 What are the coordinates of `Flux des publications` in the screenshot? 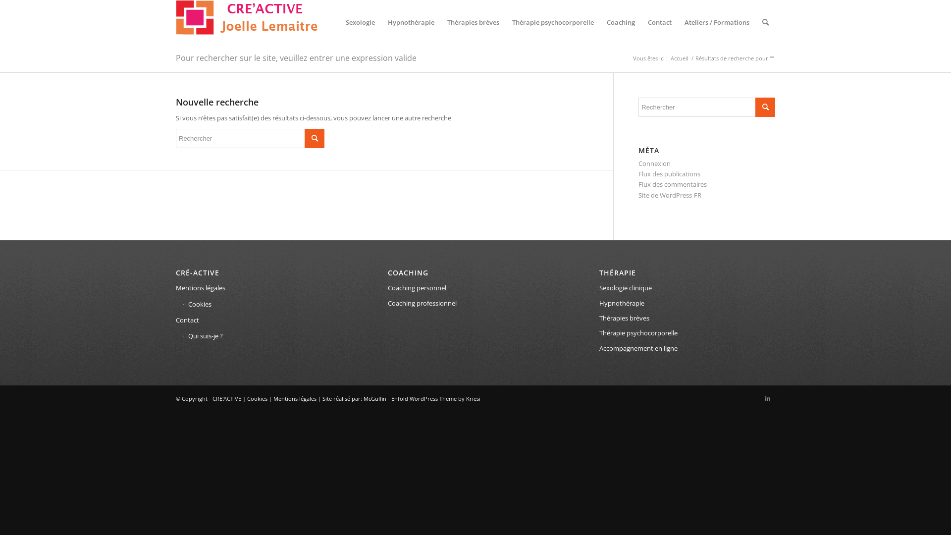 It's located at (670, 174).